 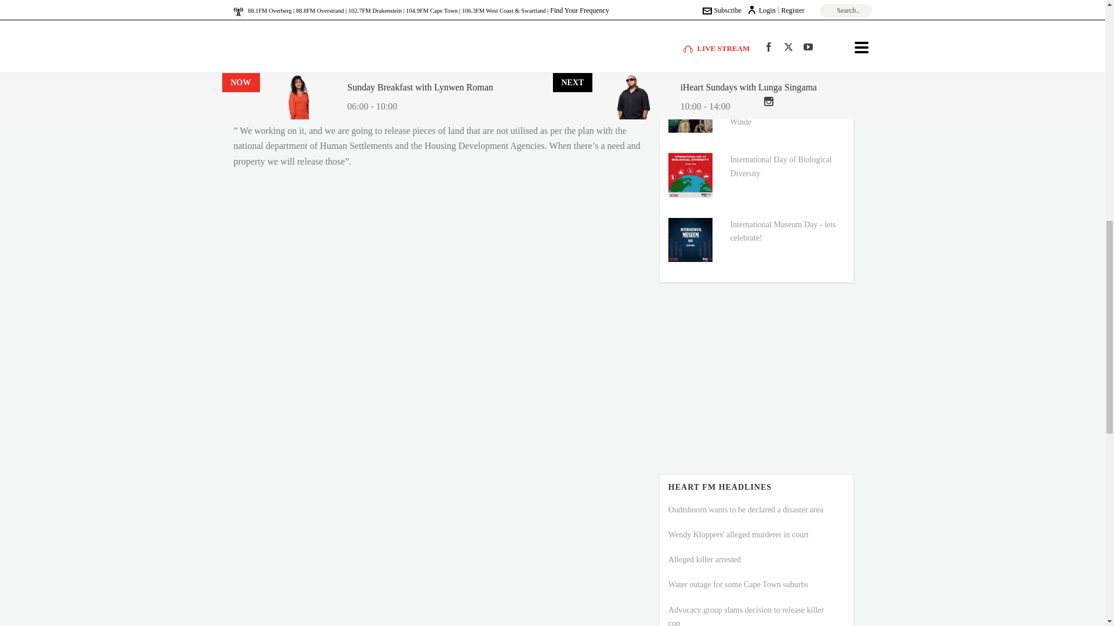 I want to click on Alleged killer arrested, so click(x=704, y=559).